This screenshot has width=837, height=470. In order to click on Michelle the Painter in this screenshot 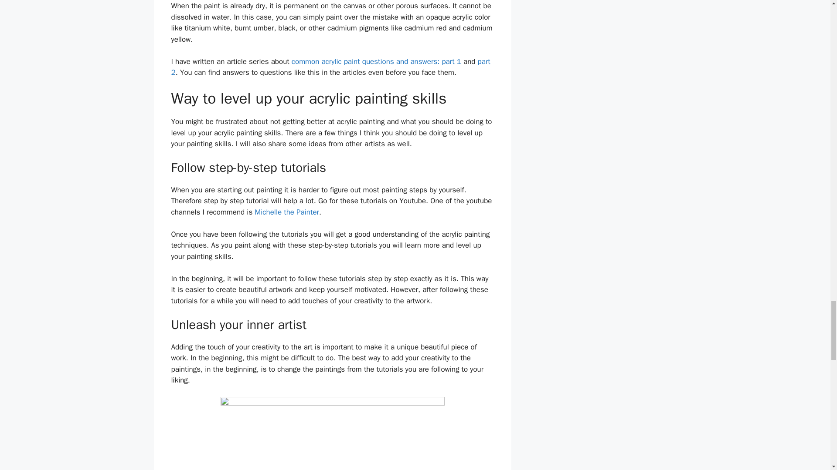, I will do `click(286, 212)`.